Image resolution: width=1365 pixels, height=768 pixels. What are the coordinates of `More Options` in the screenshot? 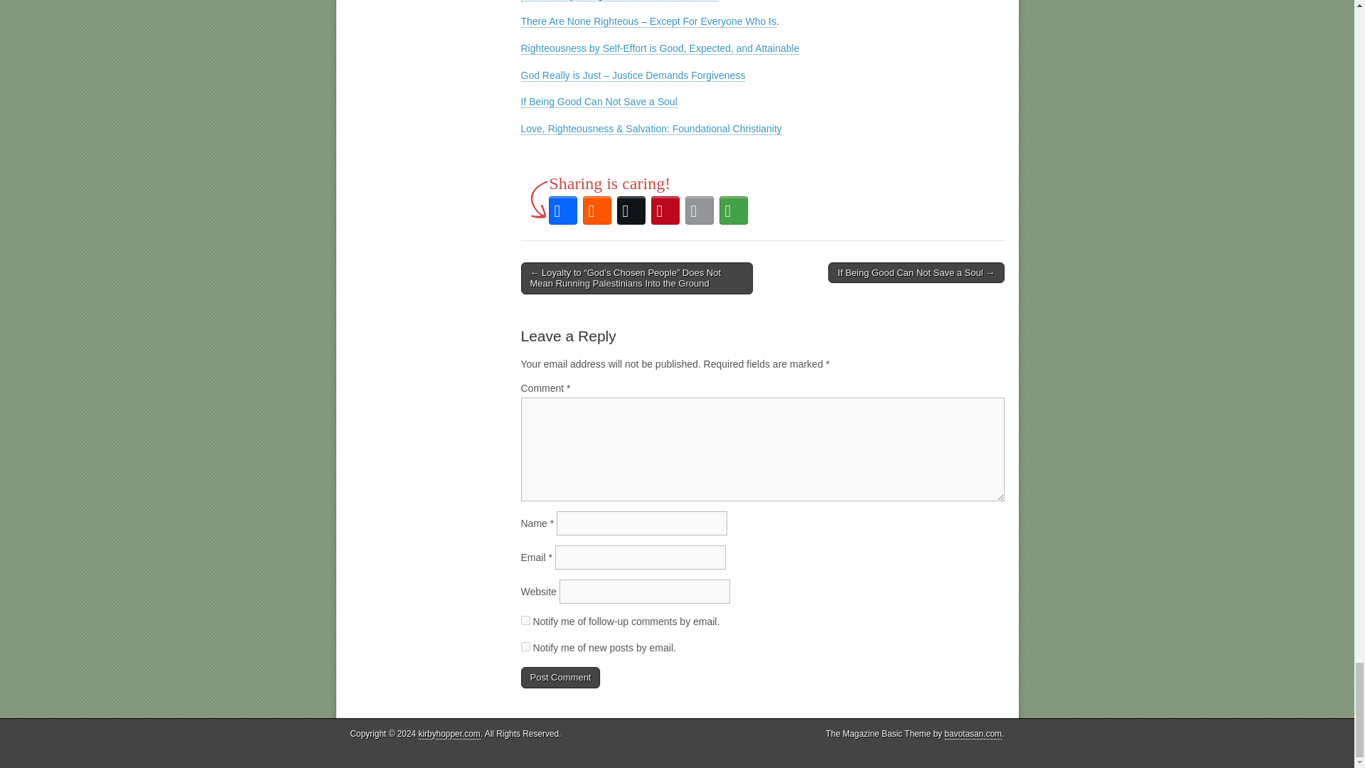 It's located at (734, 210).